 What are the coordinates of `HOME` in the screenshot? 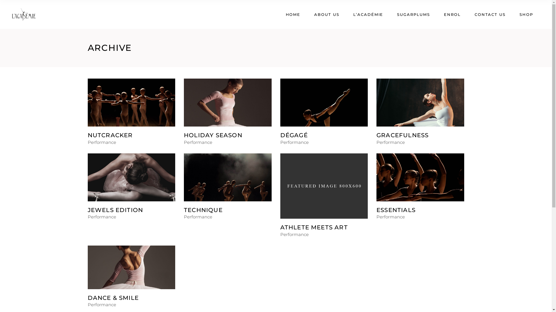 It's located at (293, 14).